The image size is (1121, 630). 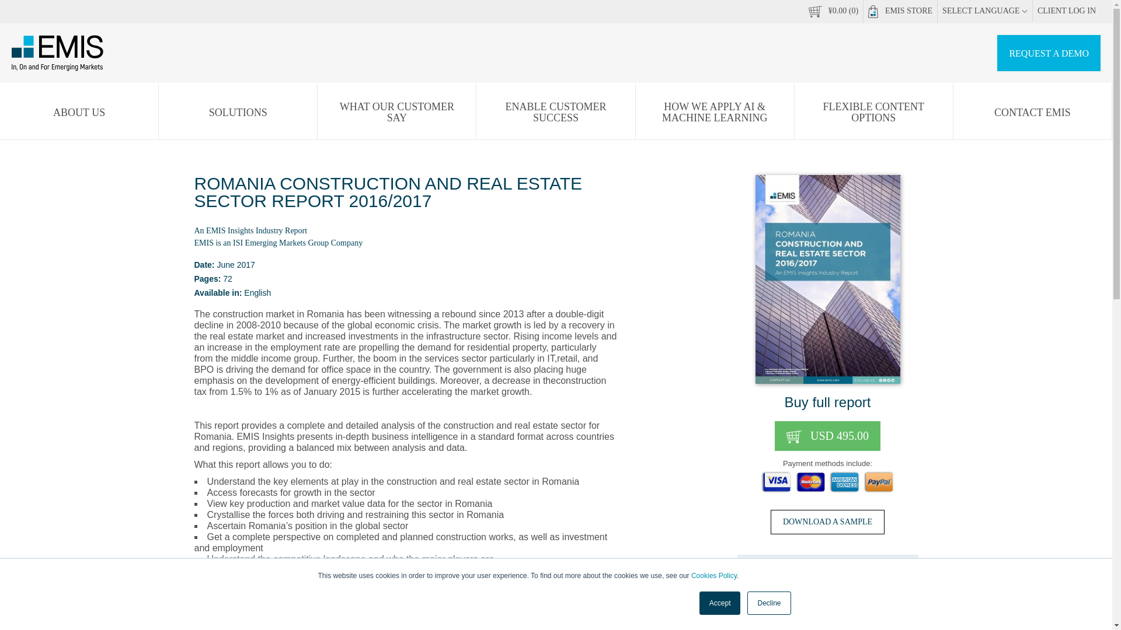 What do you see at coordinates (1049, 53) in the screenshot?
I see `REQUEST A DEMO` at bounding box center [1049, 53].